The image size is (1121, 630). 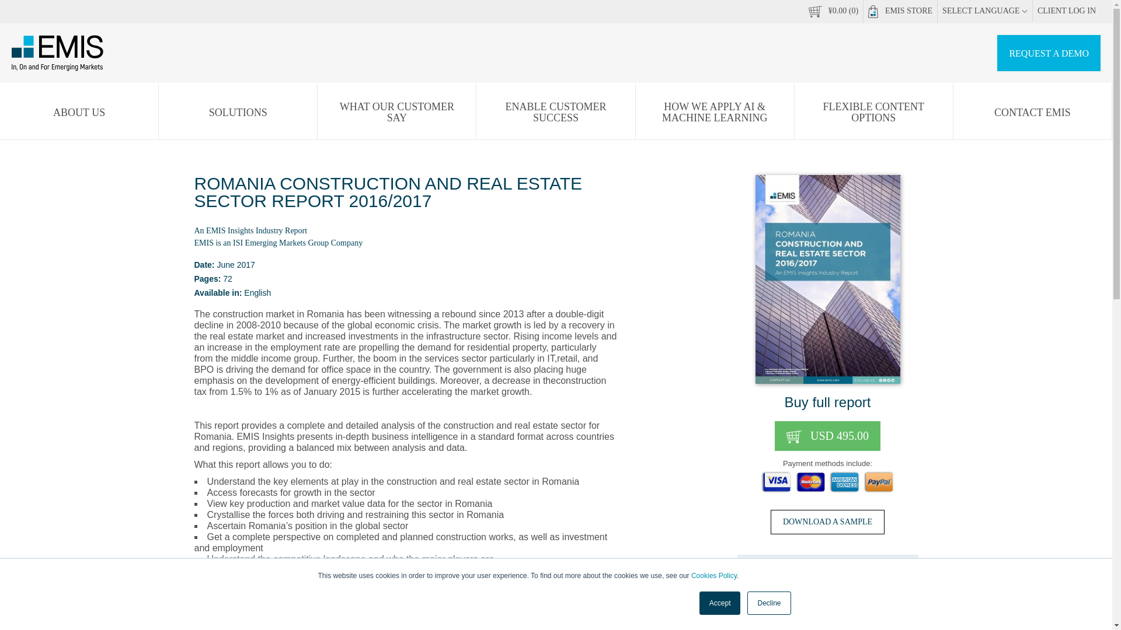 What do you see at coordinates (1049, 53) in the screenshot?
I see `REQUEST A DEMO` at bounding box center [1049, 53].